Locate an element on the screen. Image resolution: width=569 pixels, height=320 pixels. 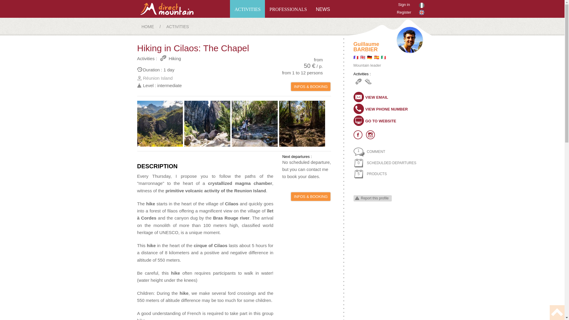
PROFESSIONALS is located at coordinates (288, 9).